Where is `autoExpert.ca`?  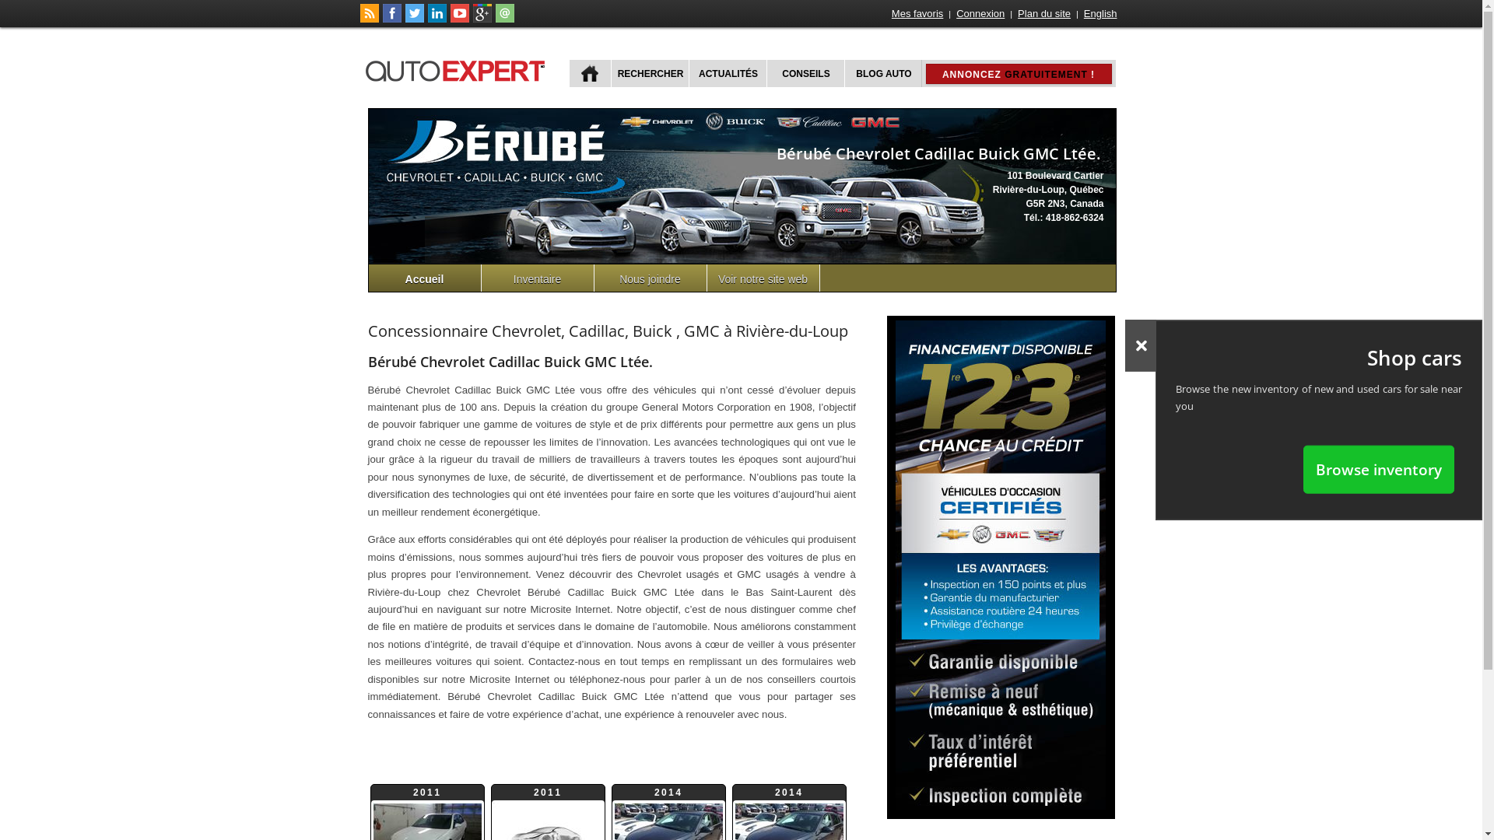
autoExpert.ca is located at coordinates (458, 68).